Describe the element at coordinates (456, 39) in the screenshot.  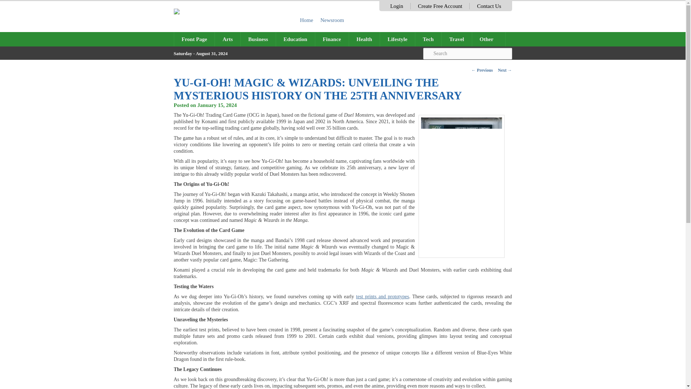
I see `Travel` at that location.